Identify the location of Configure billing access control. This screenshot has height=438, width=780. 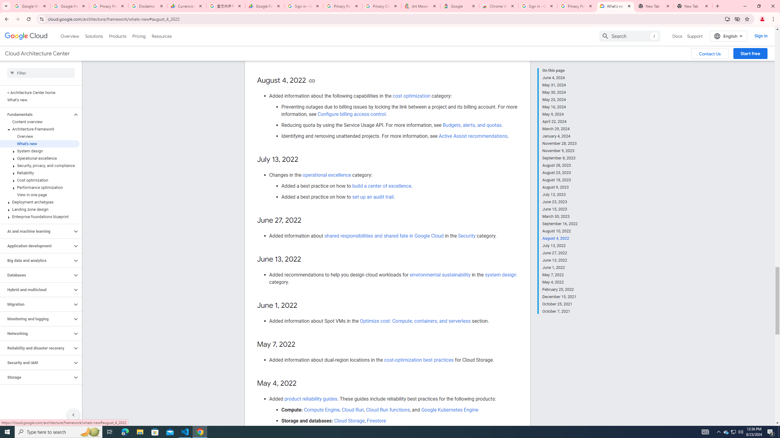
(352, 114).